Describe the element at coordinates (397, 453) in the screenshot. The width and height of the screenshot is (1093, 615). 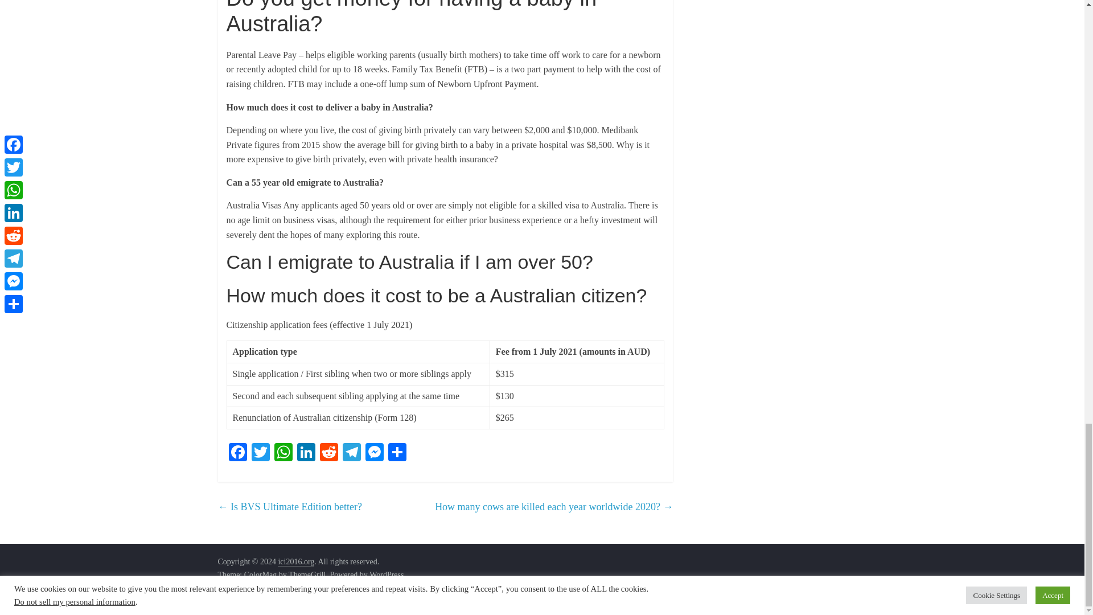
I see `Share` at that location.